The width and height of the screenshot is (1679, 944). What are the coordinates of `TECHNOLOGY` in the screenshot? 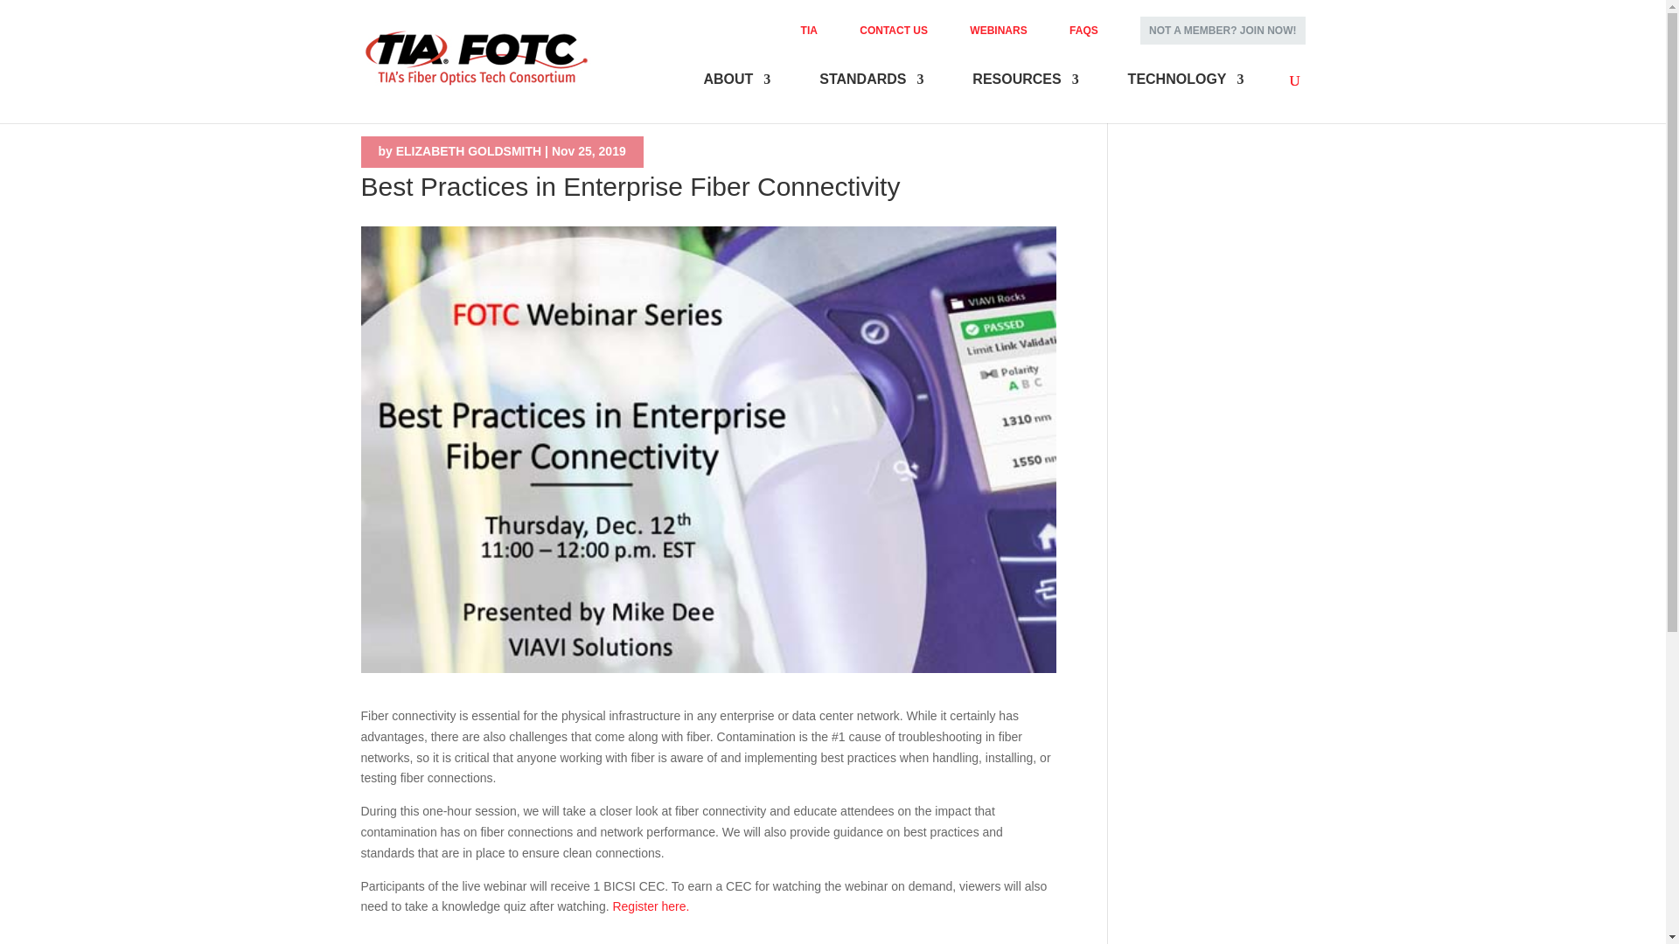 It's located at (1186, 94).